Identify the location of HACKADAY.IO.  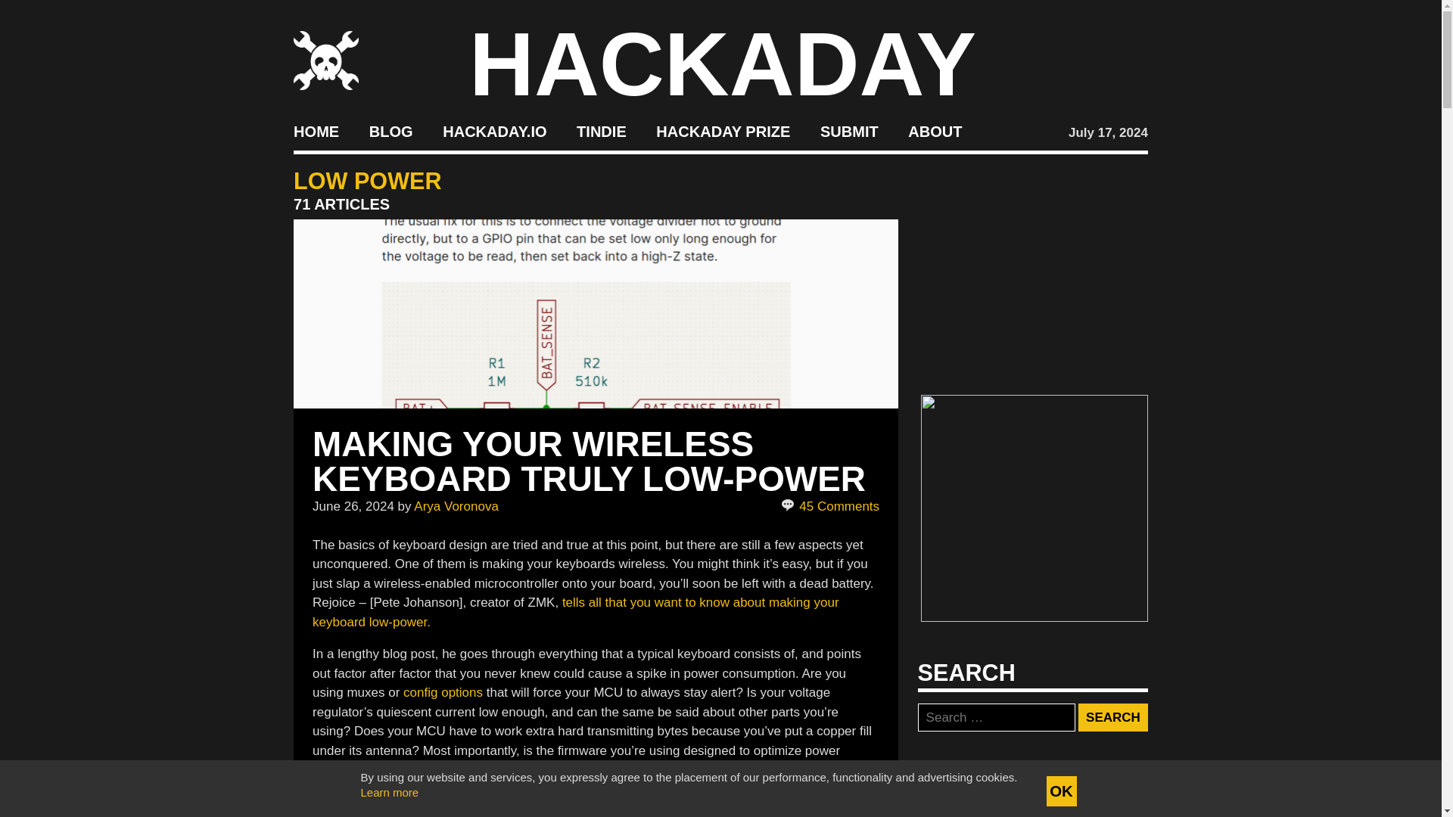
(494, 132).